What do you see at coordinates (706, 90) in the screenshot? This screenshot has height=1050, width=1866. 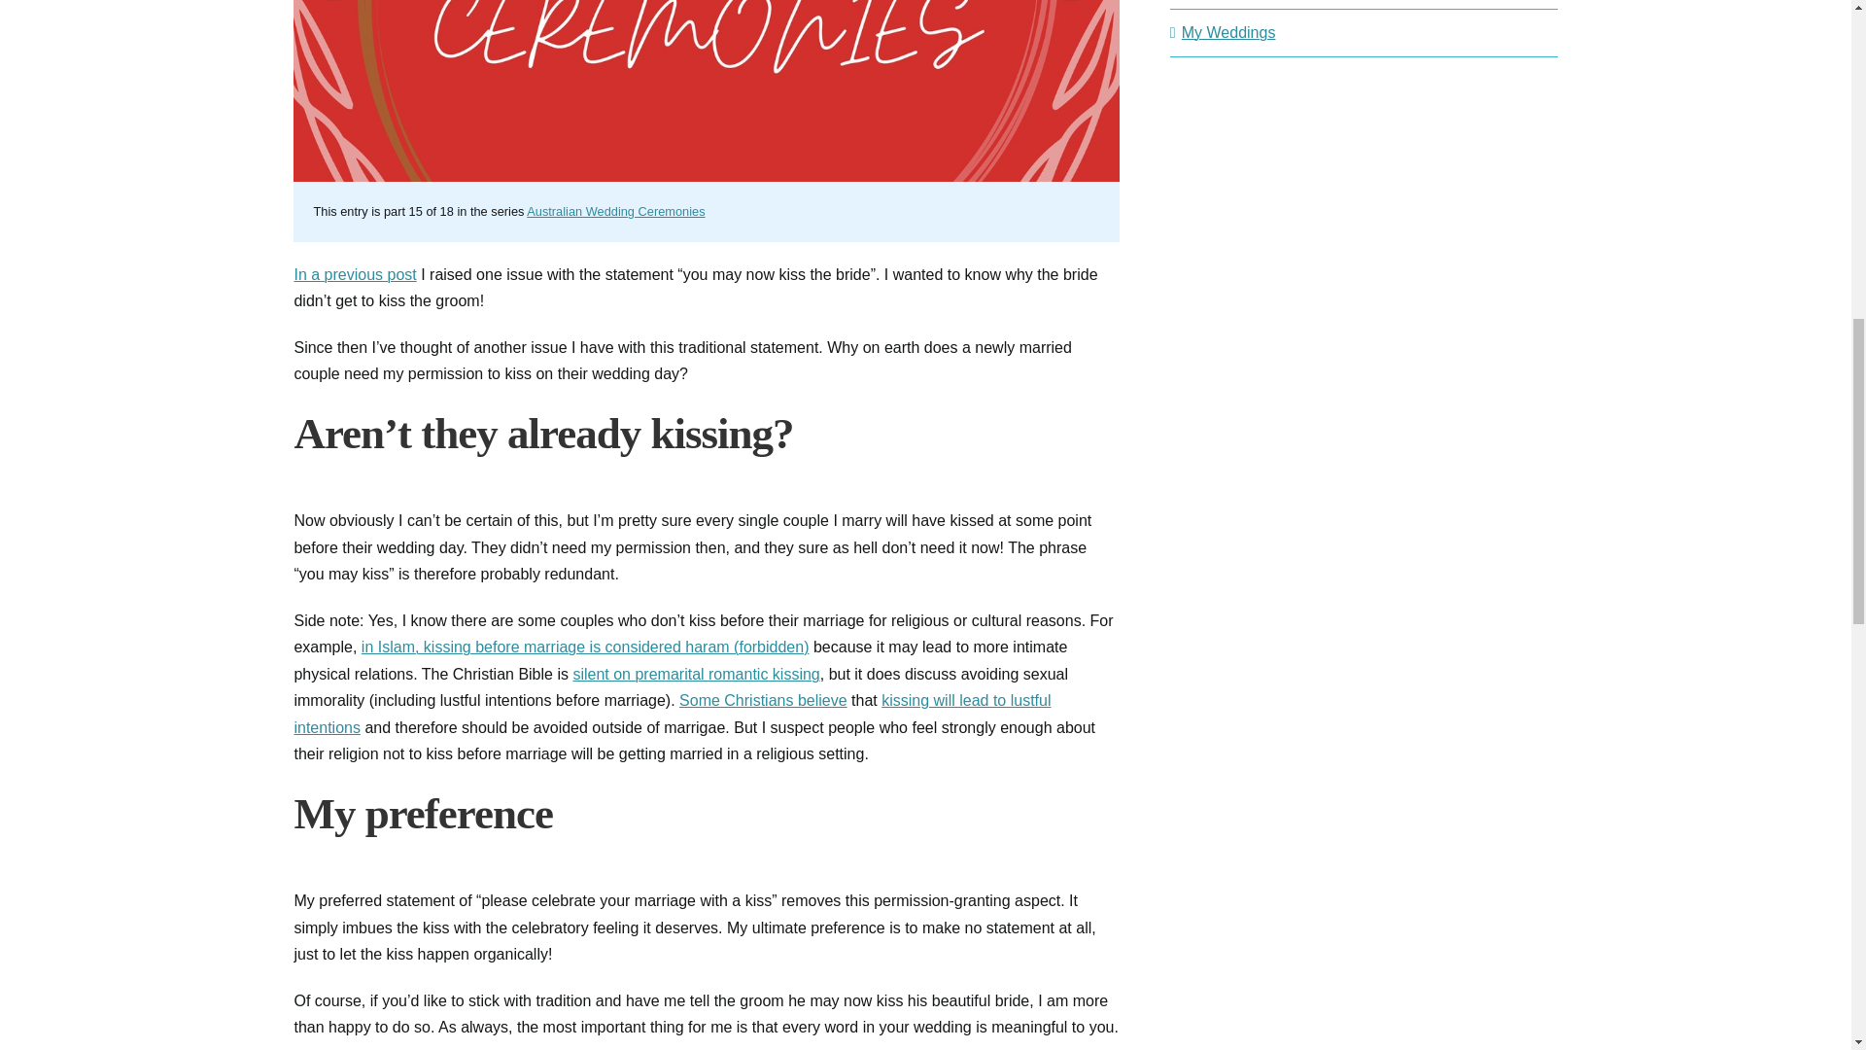 I see `wedding-ceremonies-banner` at bounding box center [706, 90].